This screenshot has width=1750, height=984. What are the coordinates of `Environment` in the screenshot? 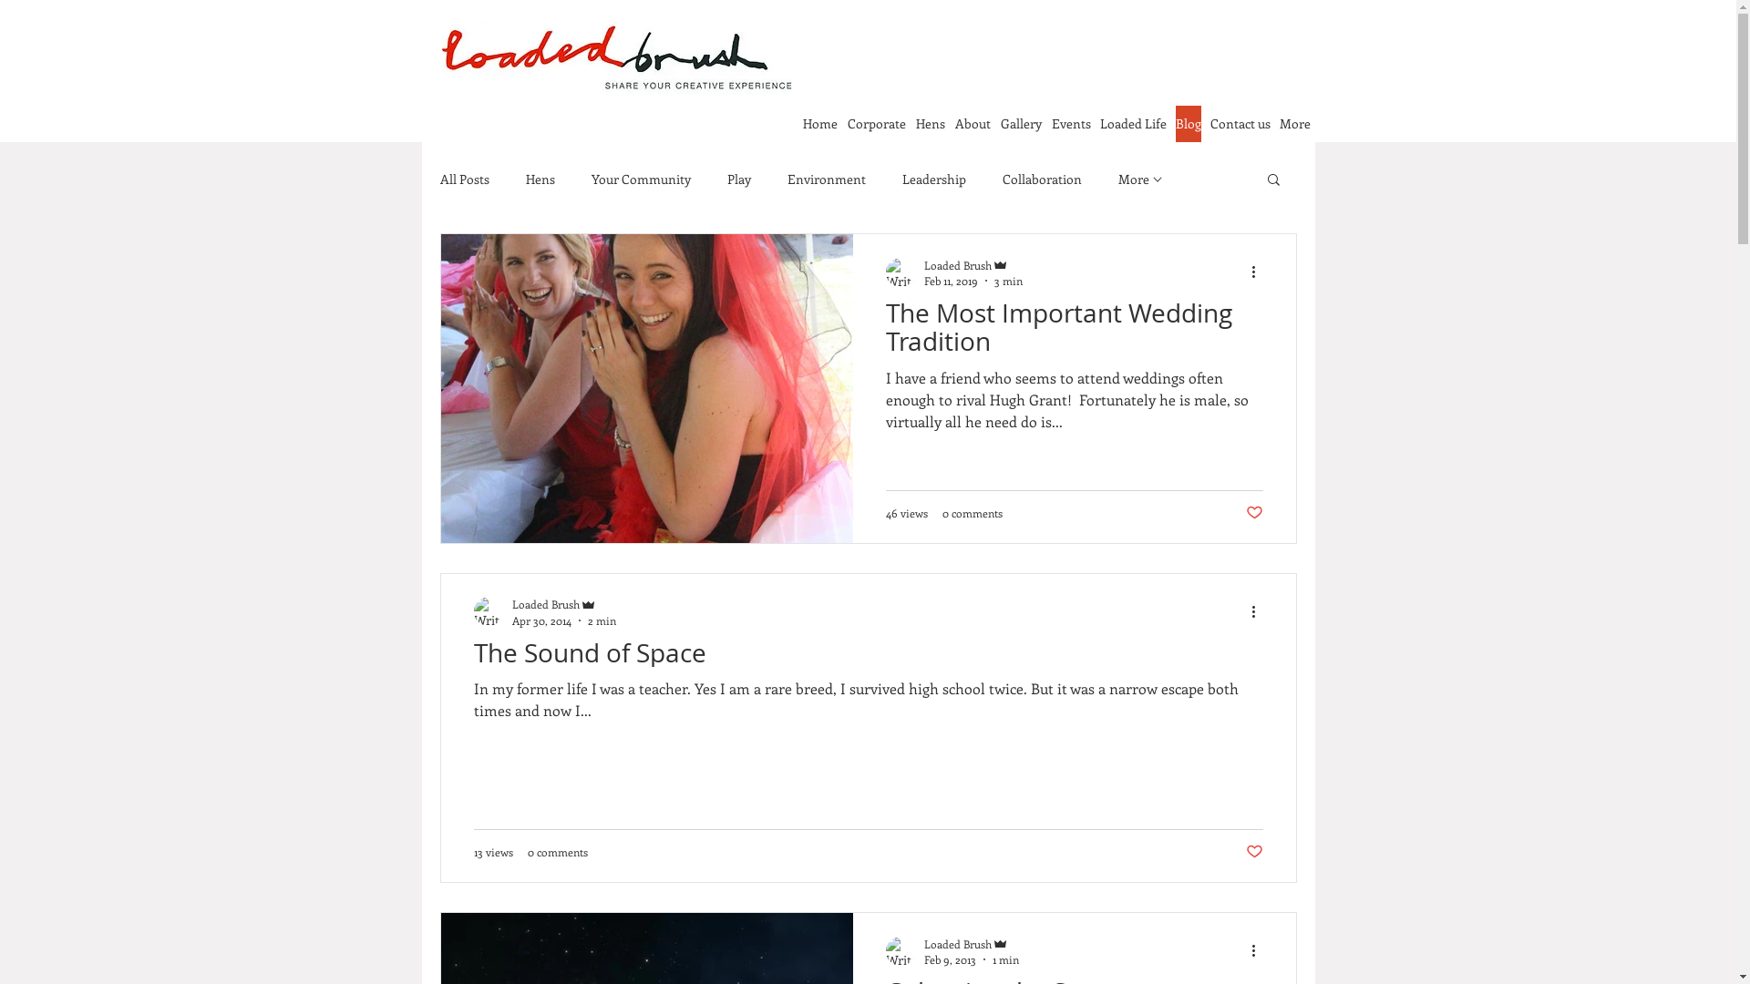 It's located at (827, 179).